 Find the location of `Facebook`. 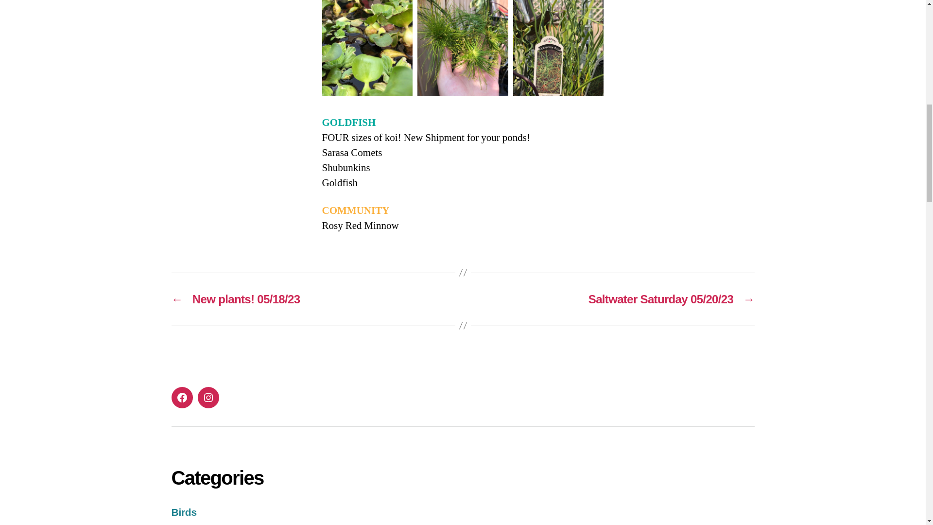

Facebook is located at coordinates (181, 398).